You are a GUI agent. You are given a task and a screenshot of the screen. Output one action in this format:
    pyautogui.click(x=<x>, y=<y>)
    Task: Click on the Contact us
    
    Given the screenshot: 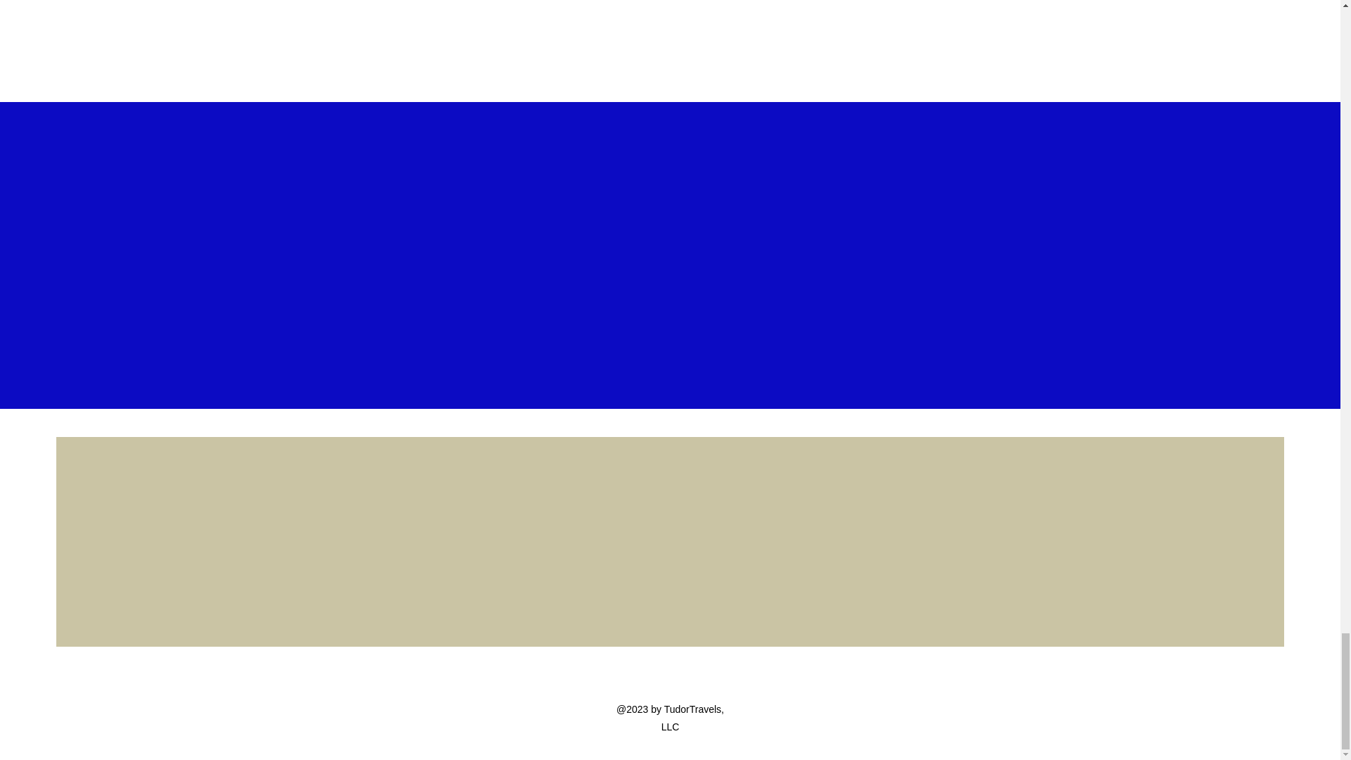 What is the action you would take?
    pyautogui.click(x=670, y=531)
    